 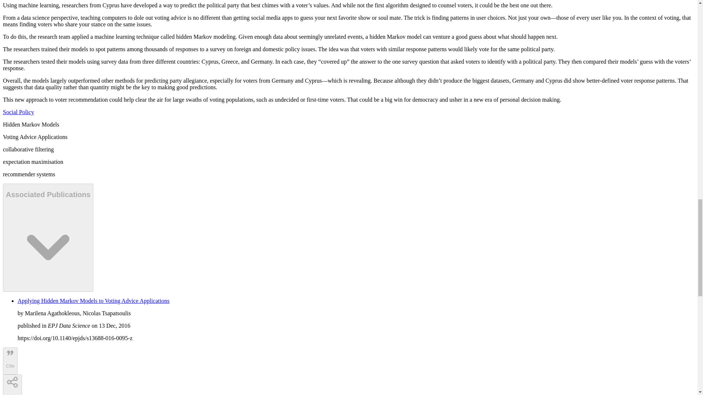 I want to click on Applying Hidden Markov Models to Voting Advice Applications, so click(x=93, y=301).